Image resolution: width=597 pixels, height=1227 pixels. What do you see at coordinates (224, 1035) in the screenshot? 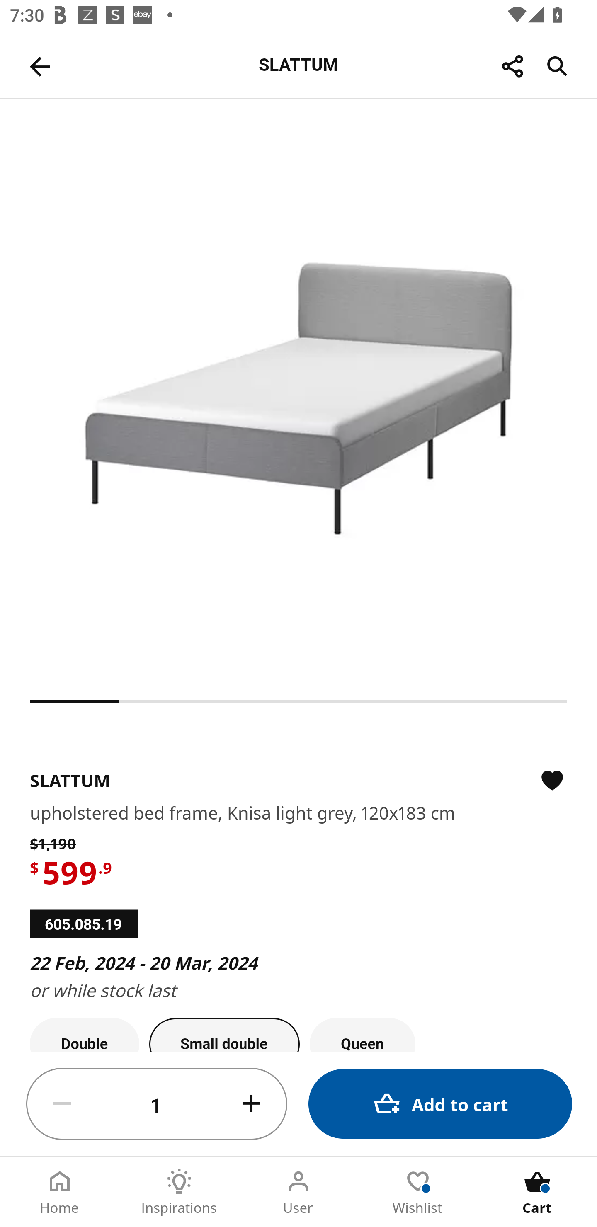
I see `Small double` at bounding box center [224, 1035].